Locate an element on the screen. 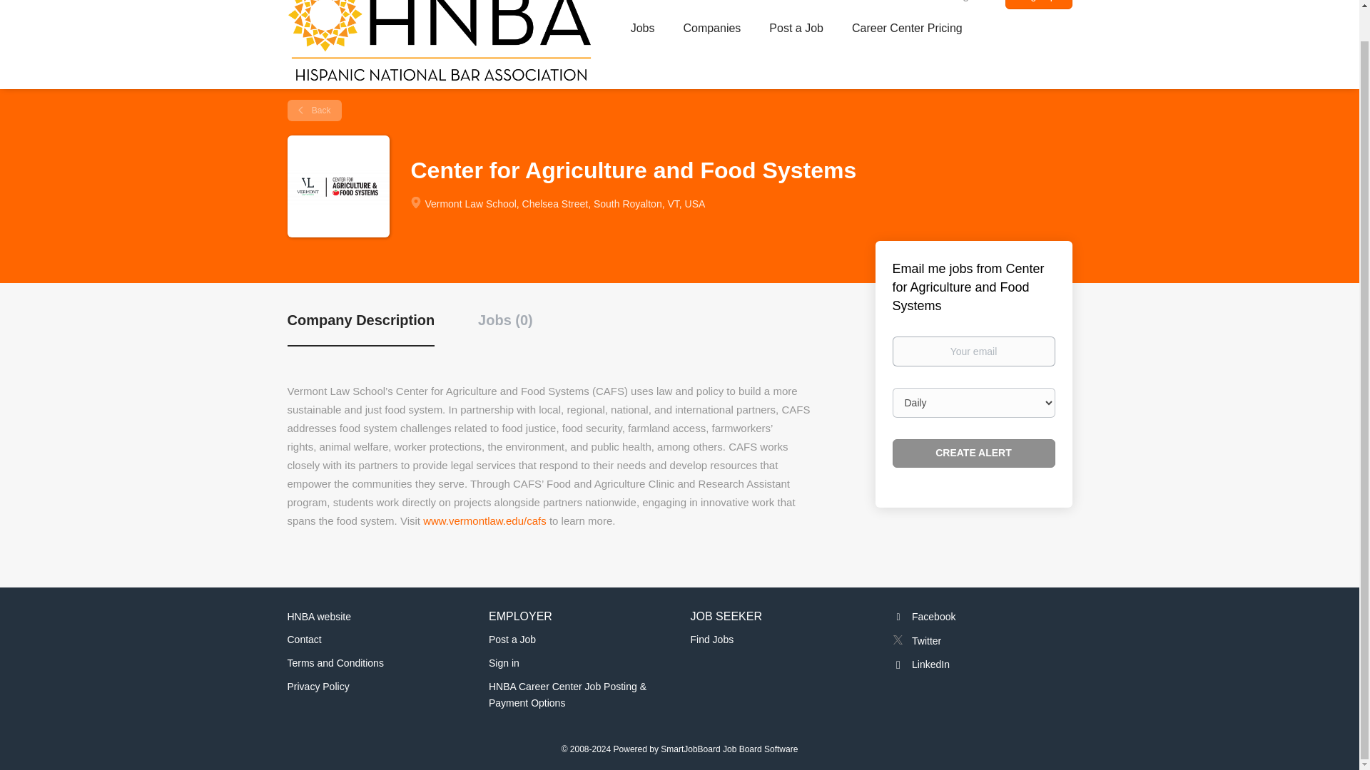 The height and width of the screenshot is (770, 1370). Companies is located at coordinates (711, 31).